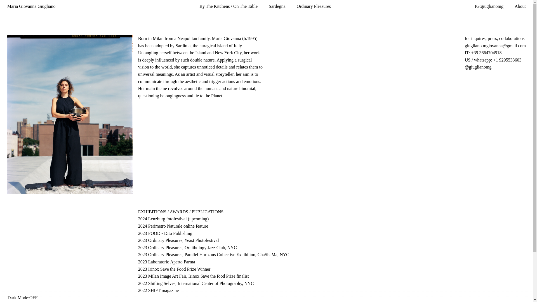 The height and width of the screenshot is (302, 537). I want to click on 2023 Irinox Save the Food Prize Winner, so click(174, 269).